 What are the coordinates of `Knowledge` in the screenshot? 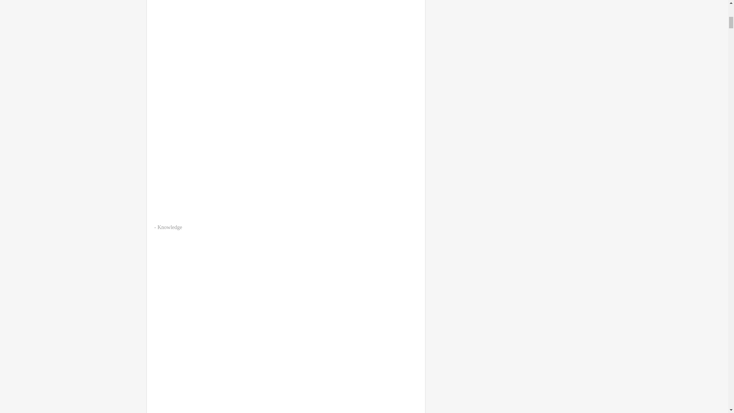 It's located at (170, 227).